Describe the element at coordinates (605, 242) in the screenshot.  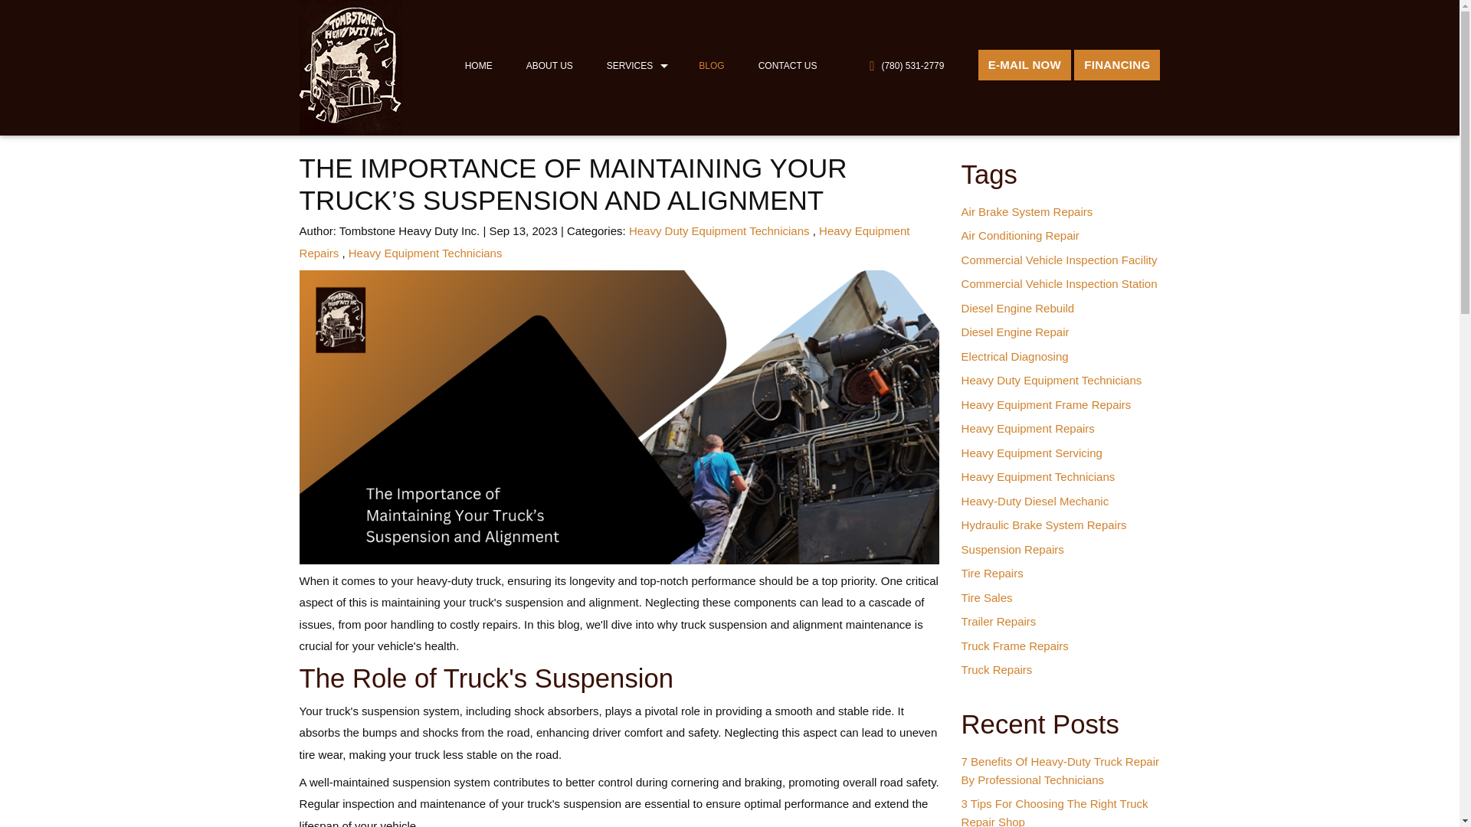
I see `Heavy Equipment Repairs` at that location.